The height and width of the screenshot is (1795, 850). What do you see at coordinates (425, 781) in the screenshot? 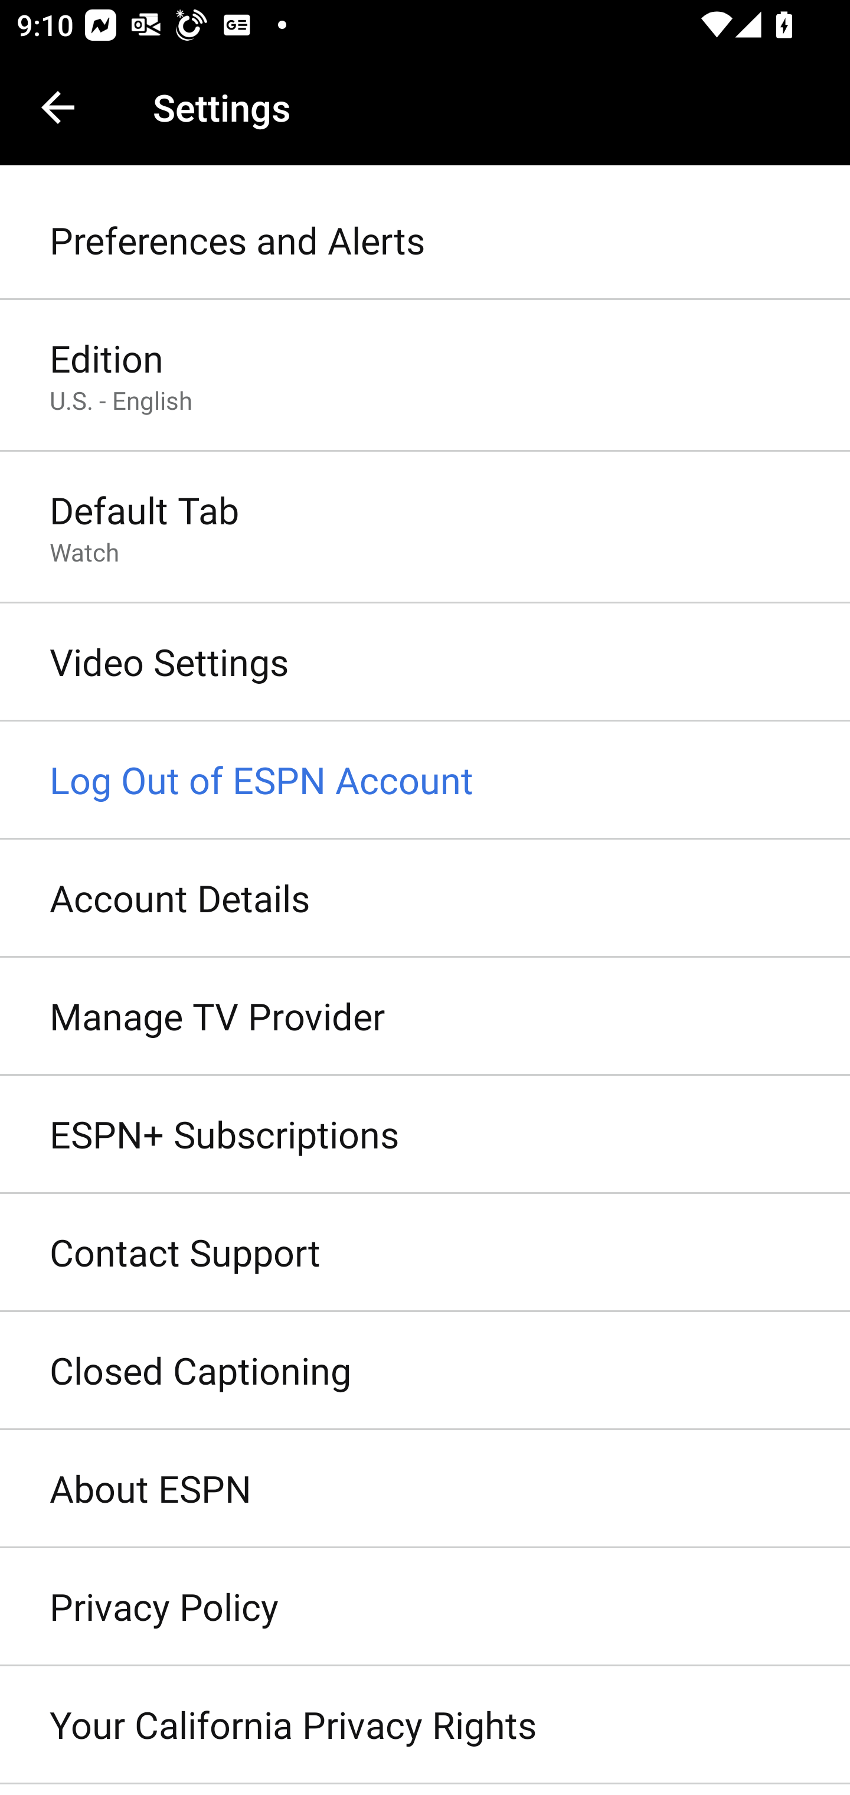
I see `Log Out of ESPN Account` at bounding box center [425, 781].